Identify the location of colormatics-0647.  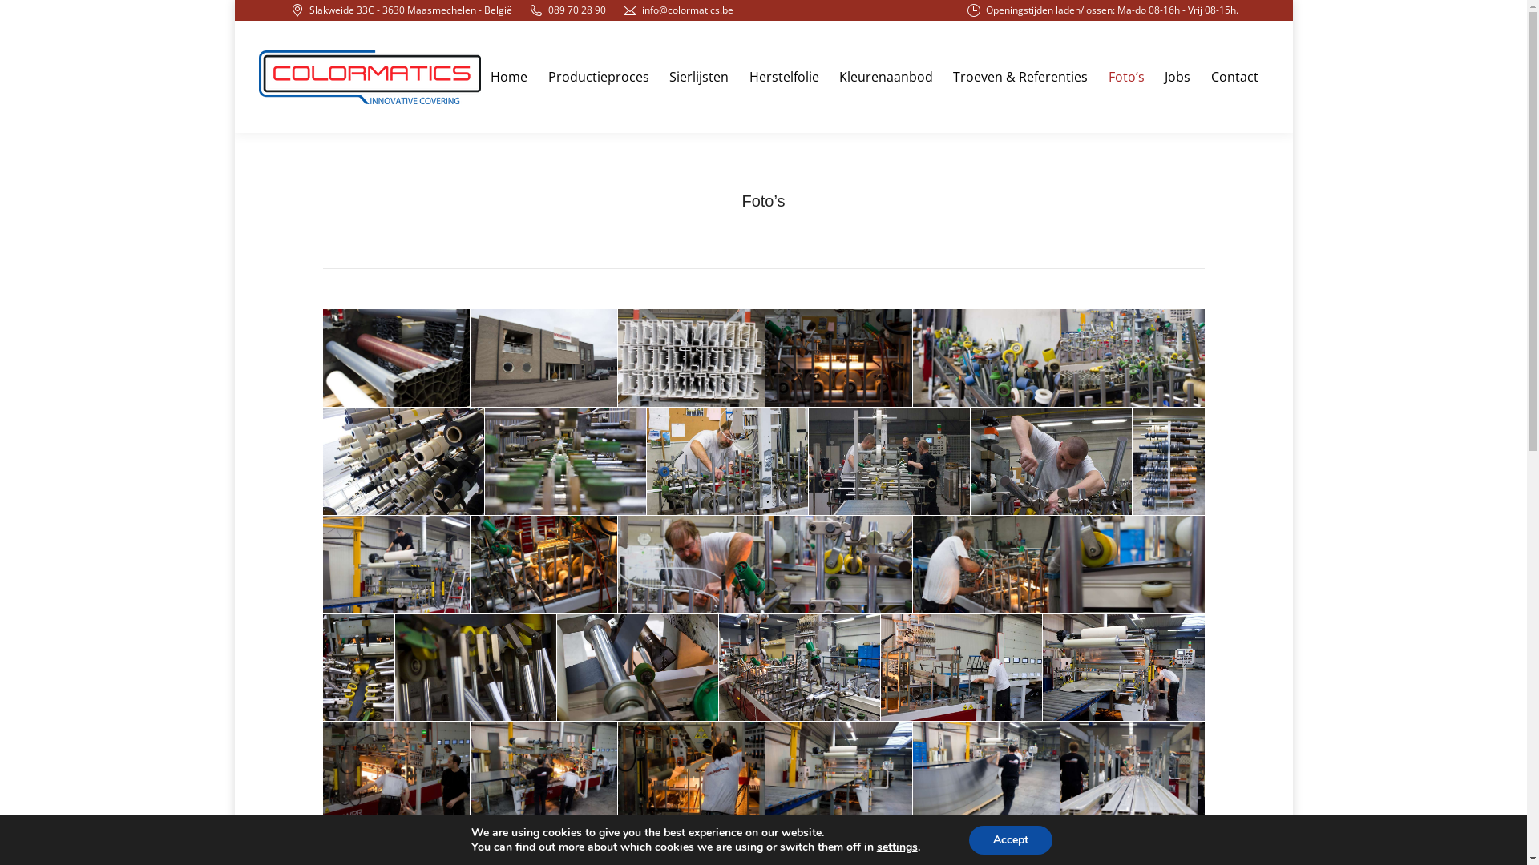
(726, 461).